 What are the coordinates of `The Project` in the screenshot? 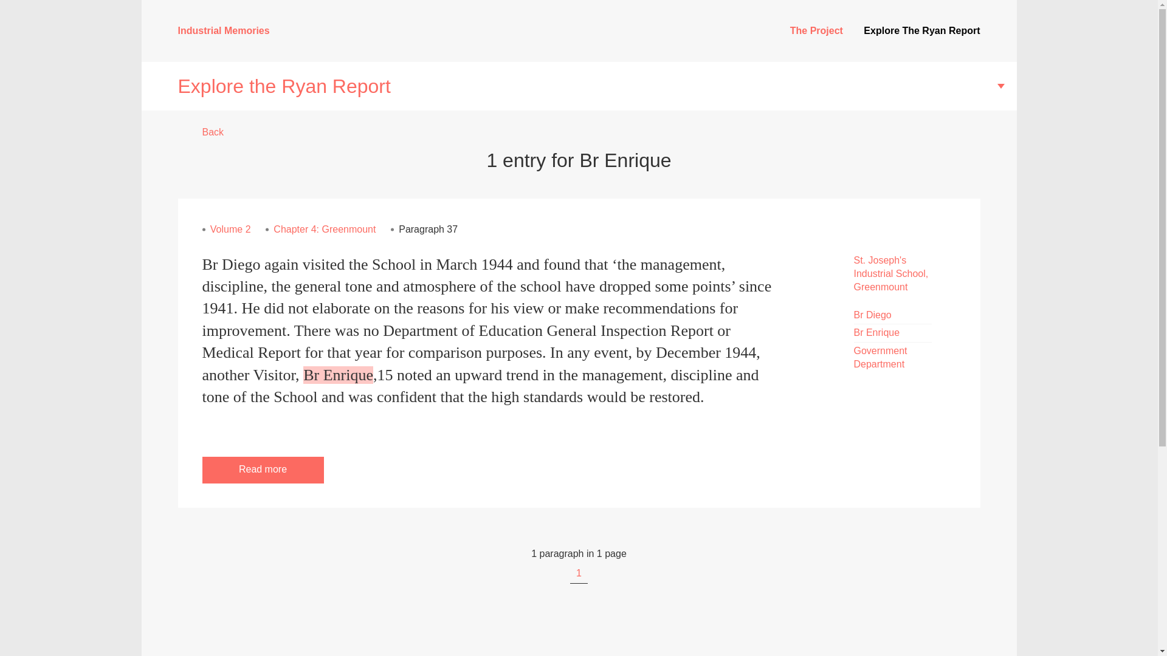 It's located at (816, 30).